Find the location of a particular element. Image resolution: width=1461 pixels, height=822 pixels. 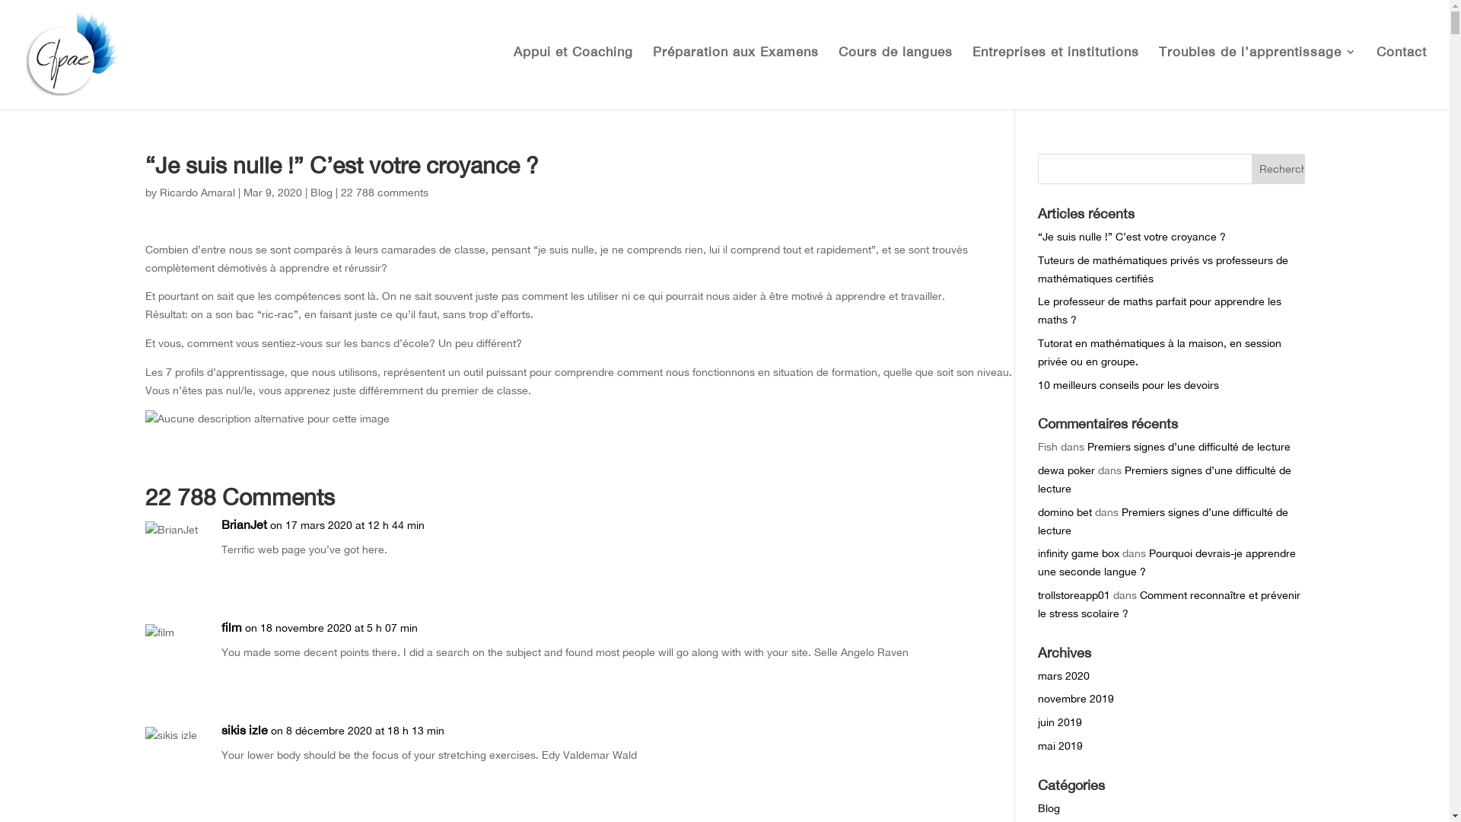

dewa poker is located at coordinates (1067, 470).